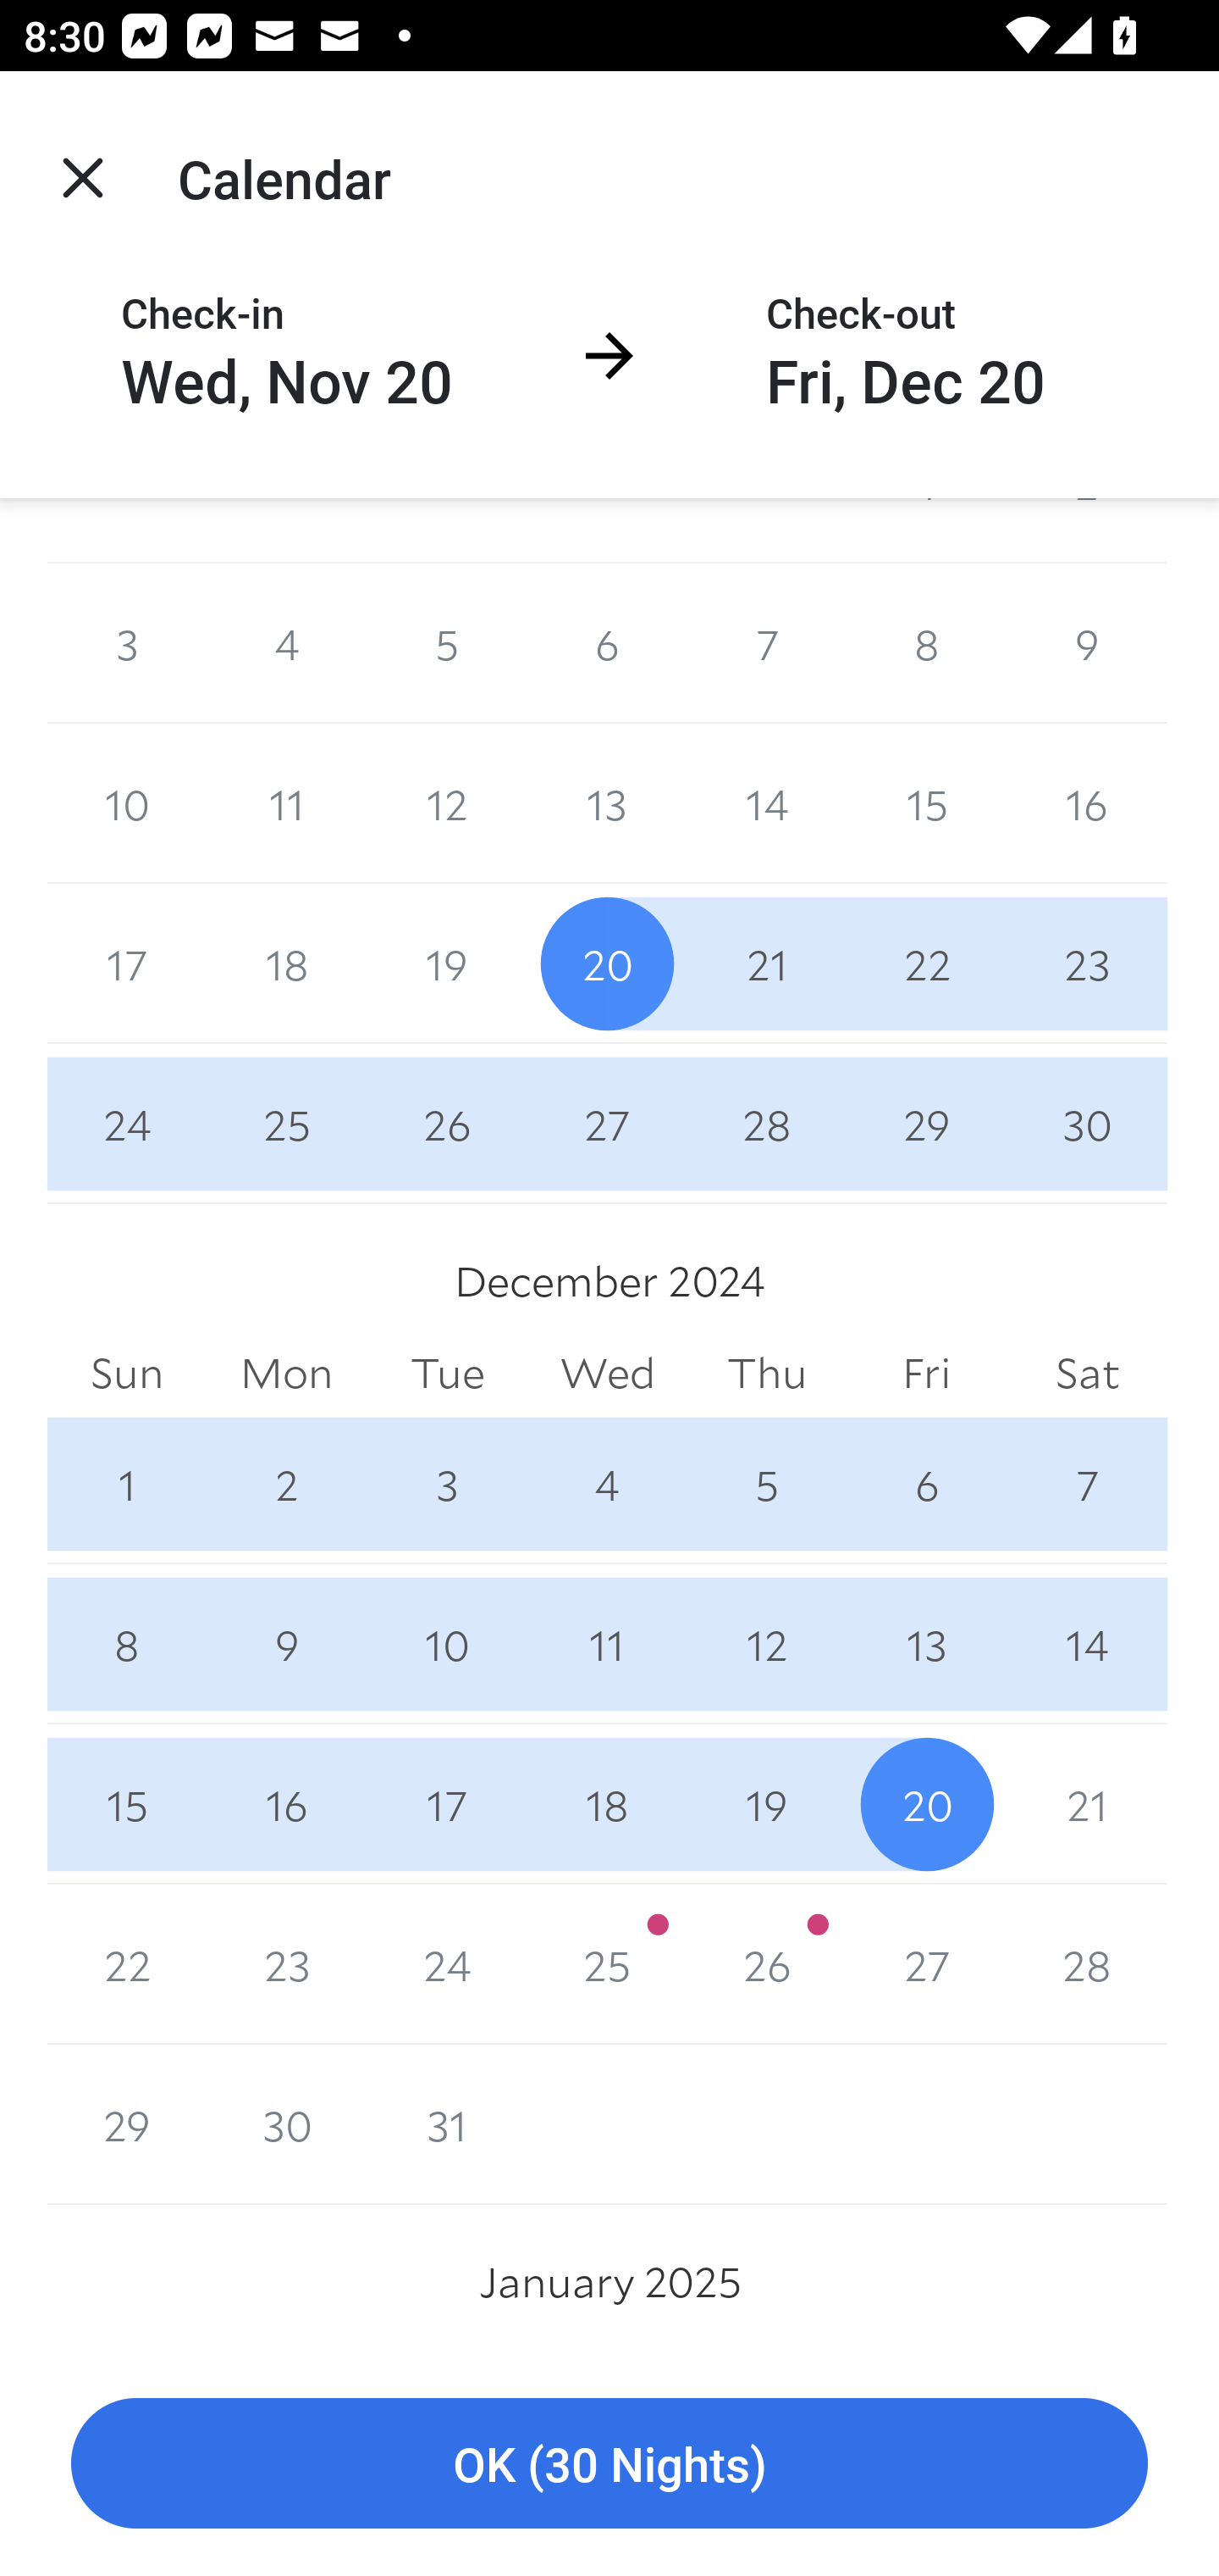 The image size is (1219, 2576). Describe the element at coordinates (926, 963) in the screenshot. I see `22 22 November 2024` at that location.